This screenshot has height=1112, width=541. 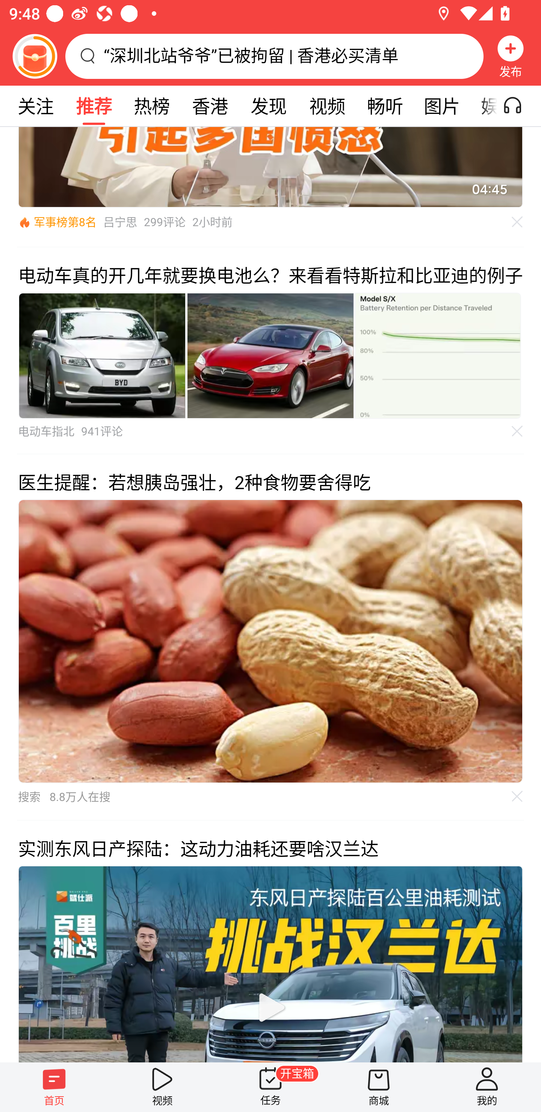 I want to click on 首页, so click(x=54, y=1087).